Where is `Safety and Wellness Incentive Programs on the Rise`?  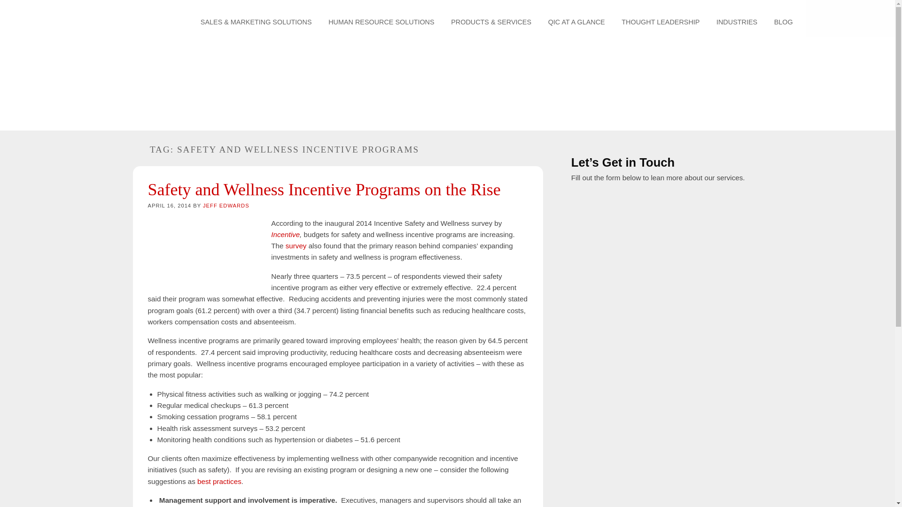 Safety and Wellness Incentive Programs on the Rise is located at coordinates (324, 190).